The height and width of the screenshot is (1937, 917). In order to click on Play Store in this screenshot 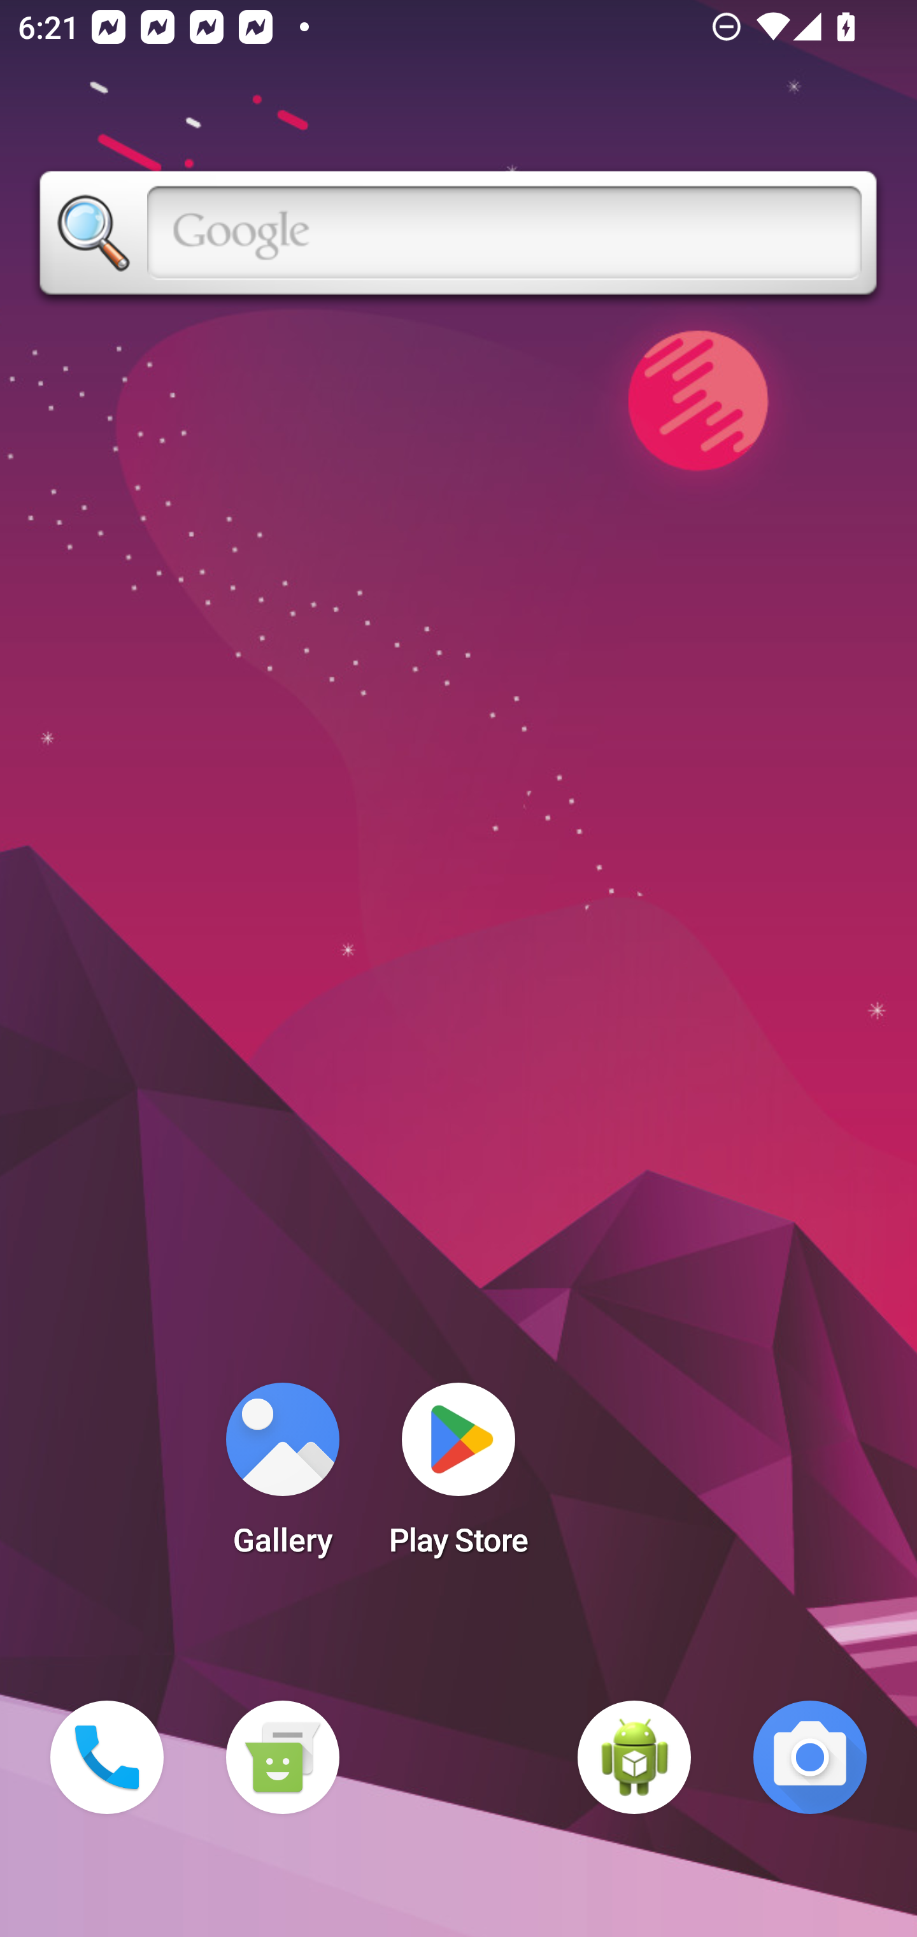, I will do `click(458, 1477)`.